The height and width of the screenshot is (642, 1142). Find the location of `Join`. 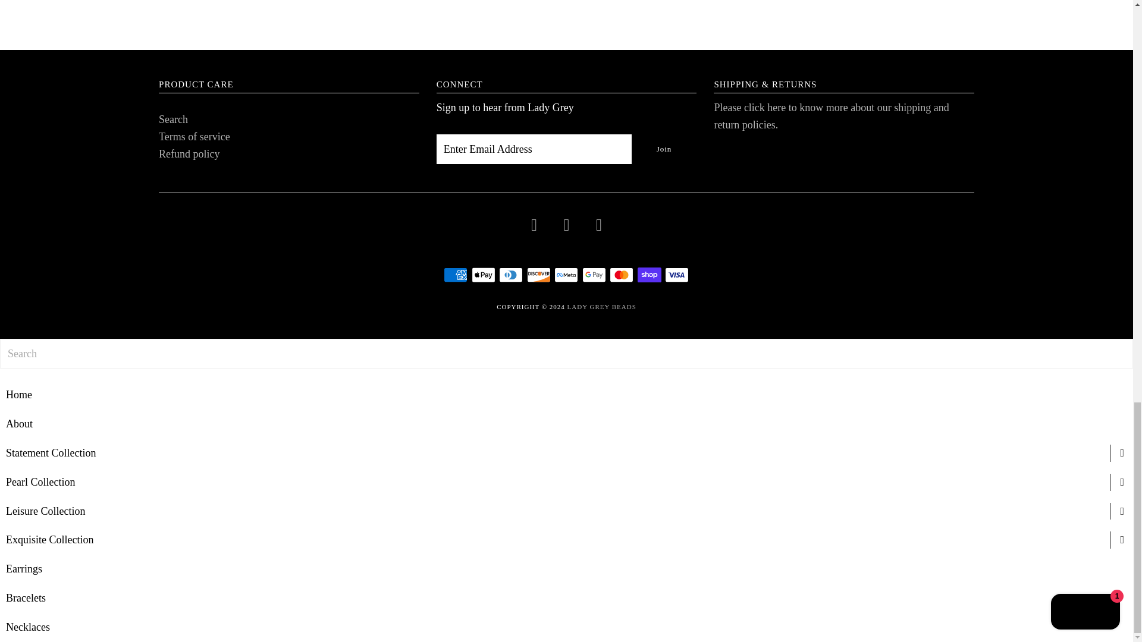

Join is located at coordinates (664, 149).